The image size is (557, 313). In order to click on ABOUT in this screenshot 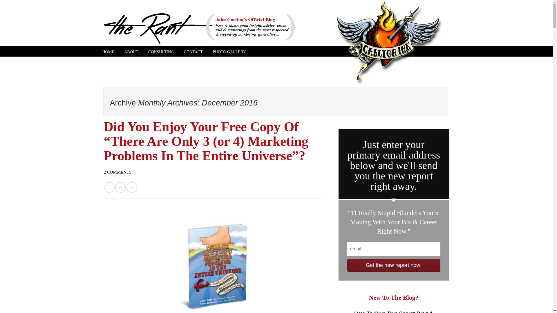, I will do `click(131, 52)`.